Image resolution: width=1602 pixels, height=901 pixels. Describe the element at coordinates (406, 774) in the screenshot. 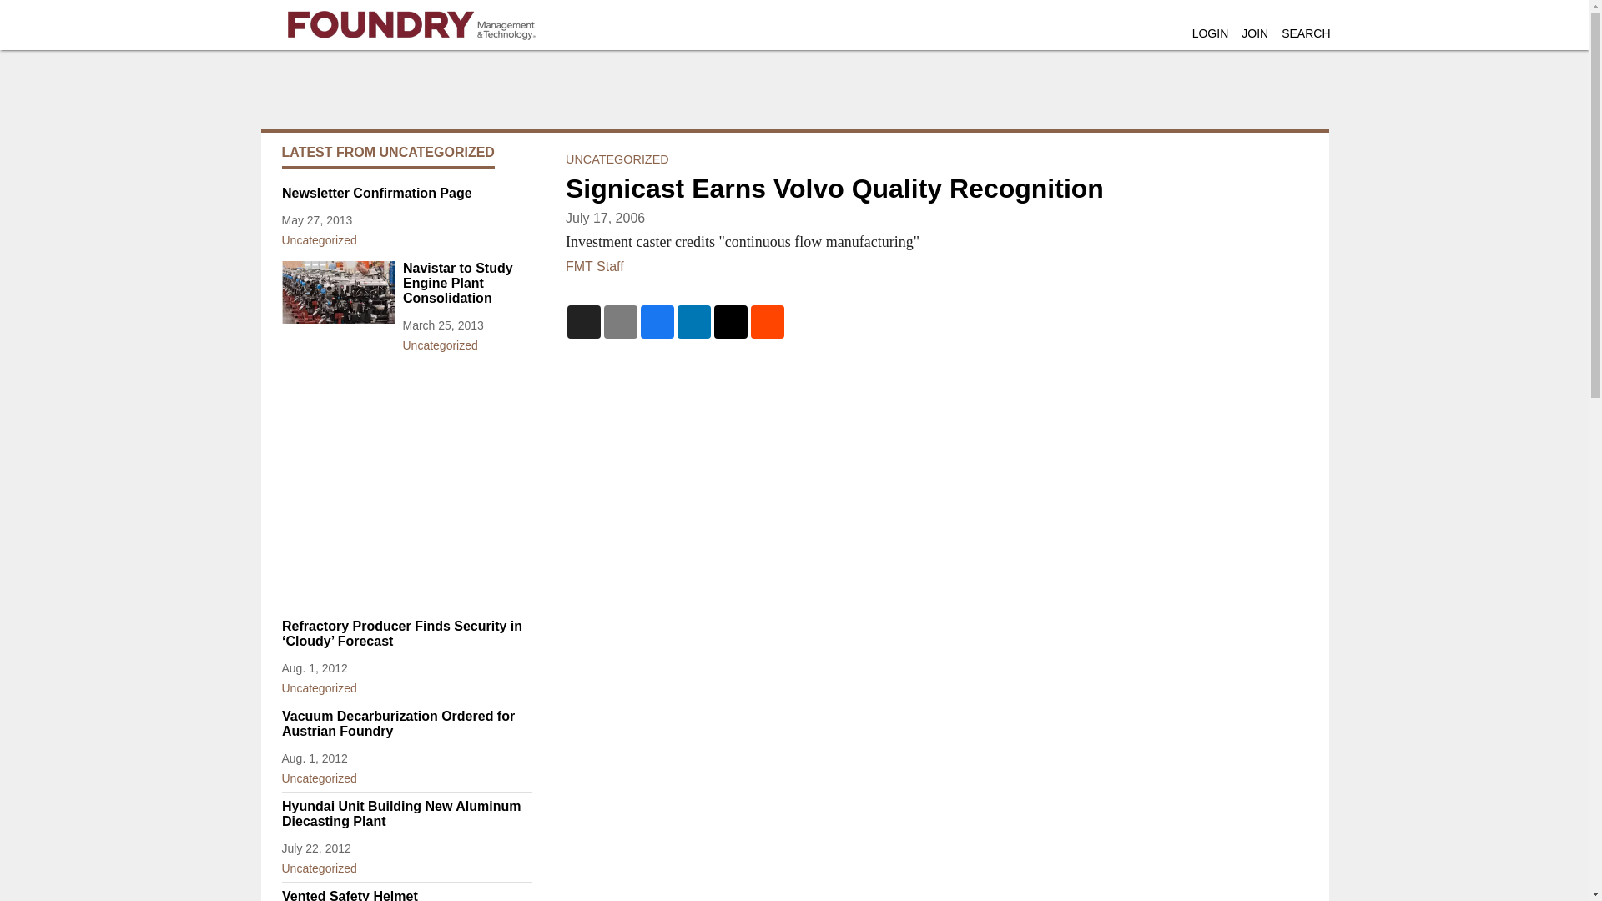

I see `Uncategorized` at that location.